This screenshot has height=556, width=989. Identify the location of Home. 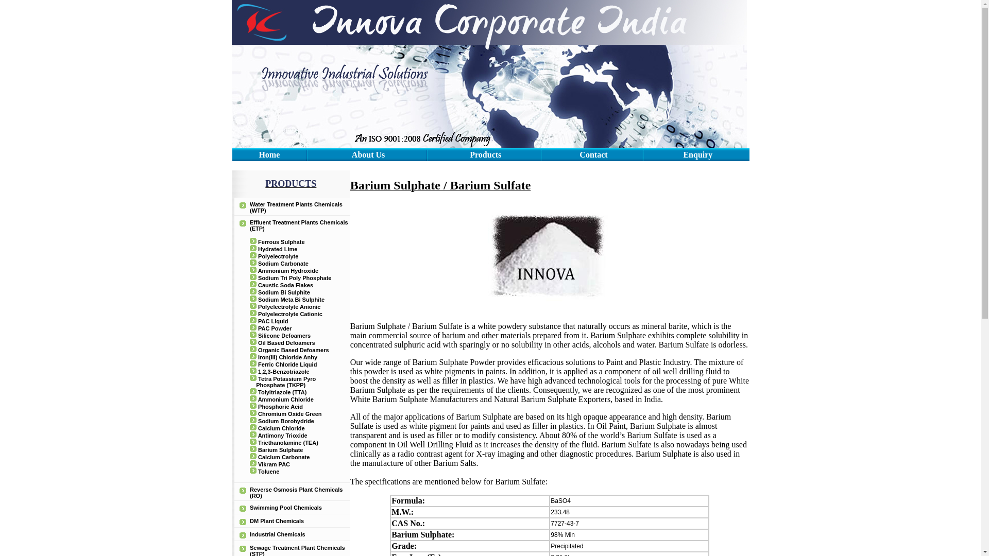
(269, 154).